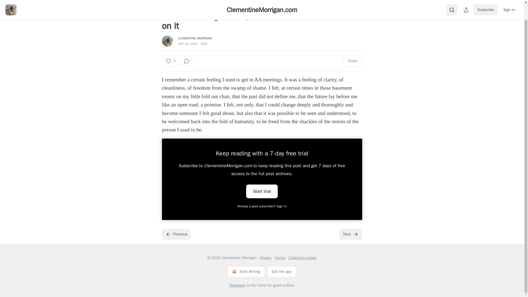 The width and height of the screenshot is (528, 297). Describe the element at coordinates (265, 258) in the screenshot. I see `Privacy` at that location.